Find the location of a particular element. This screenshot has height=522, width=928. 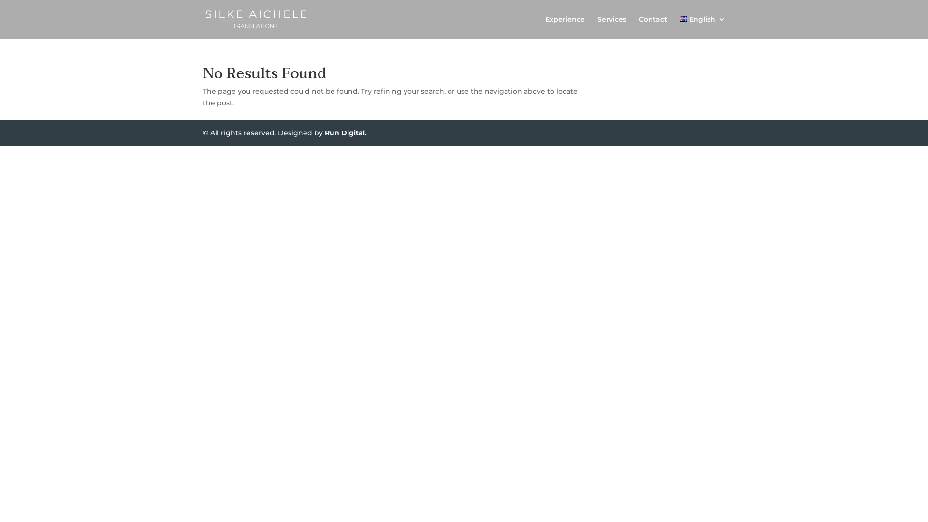

Run Digital. is located at coordinates (346, 133).